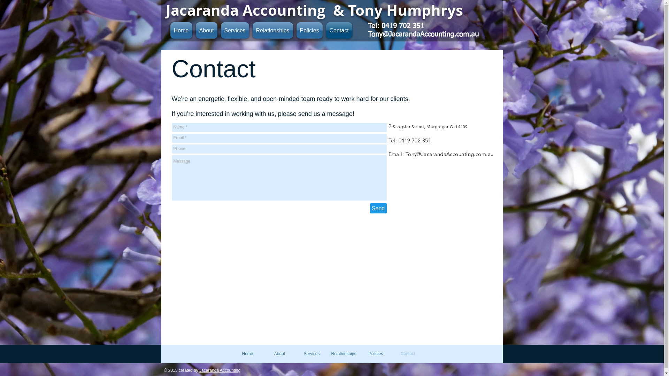  I want to click on Tony@JacarandaAccounting.com.au, so click(449, 154).